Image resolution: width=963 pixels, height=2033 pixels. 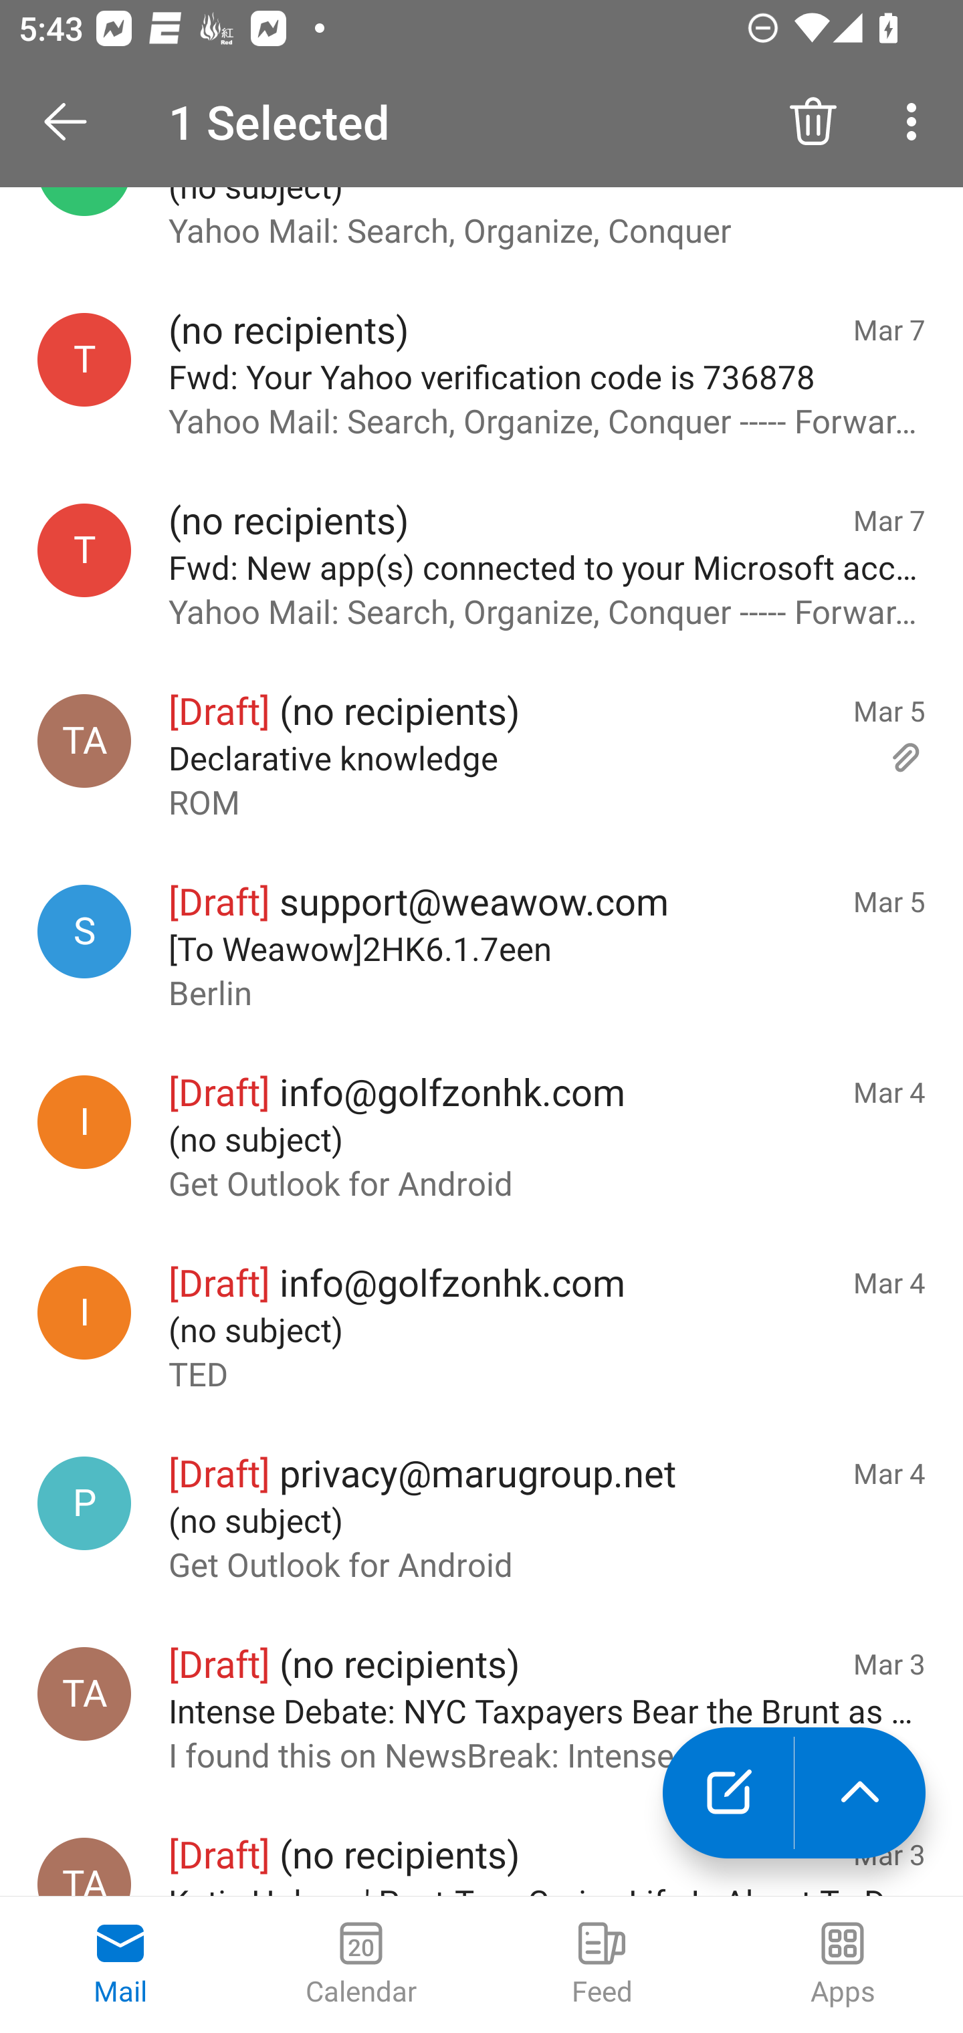 I want to click on launch the extended action menu, so click(x=860, y=1793).